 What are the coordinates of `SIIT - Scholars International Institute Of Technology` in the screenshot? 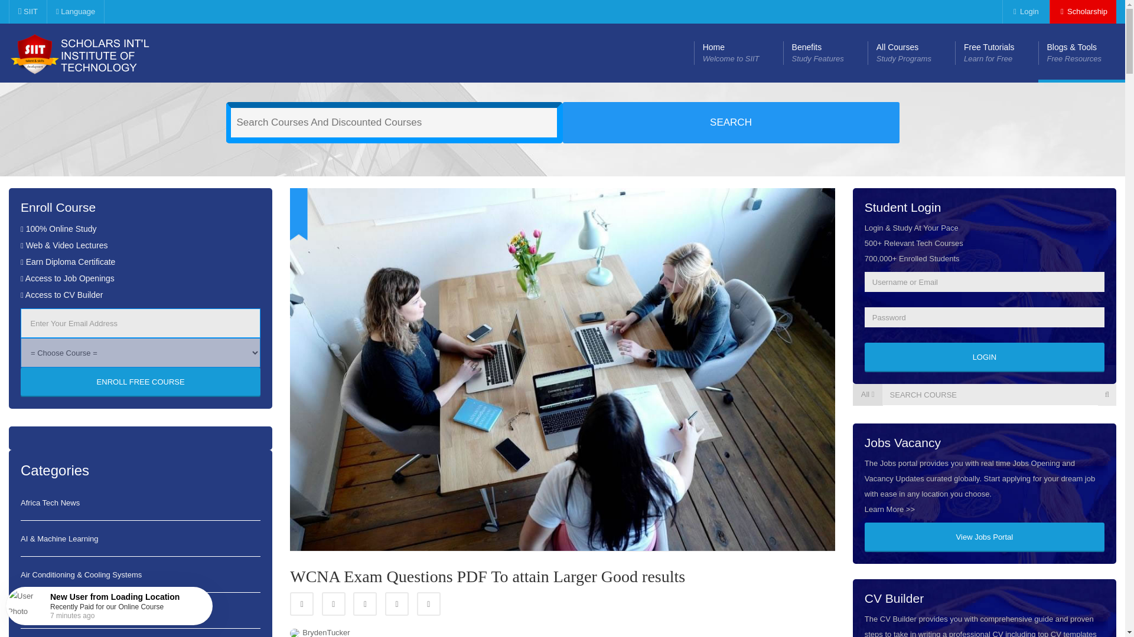 It's located at (984, 357).